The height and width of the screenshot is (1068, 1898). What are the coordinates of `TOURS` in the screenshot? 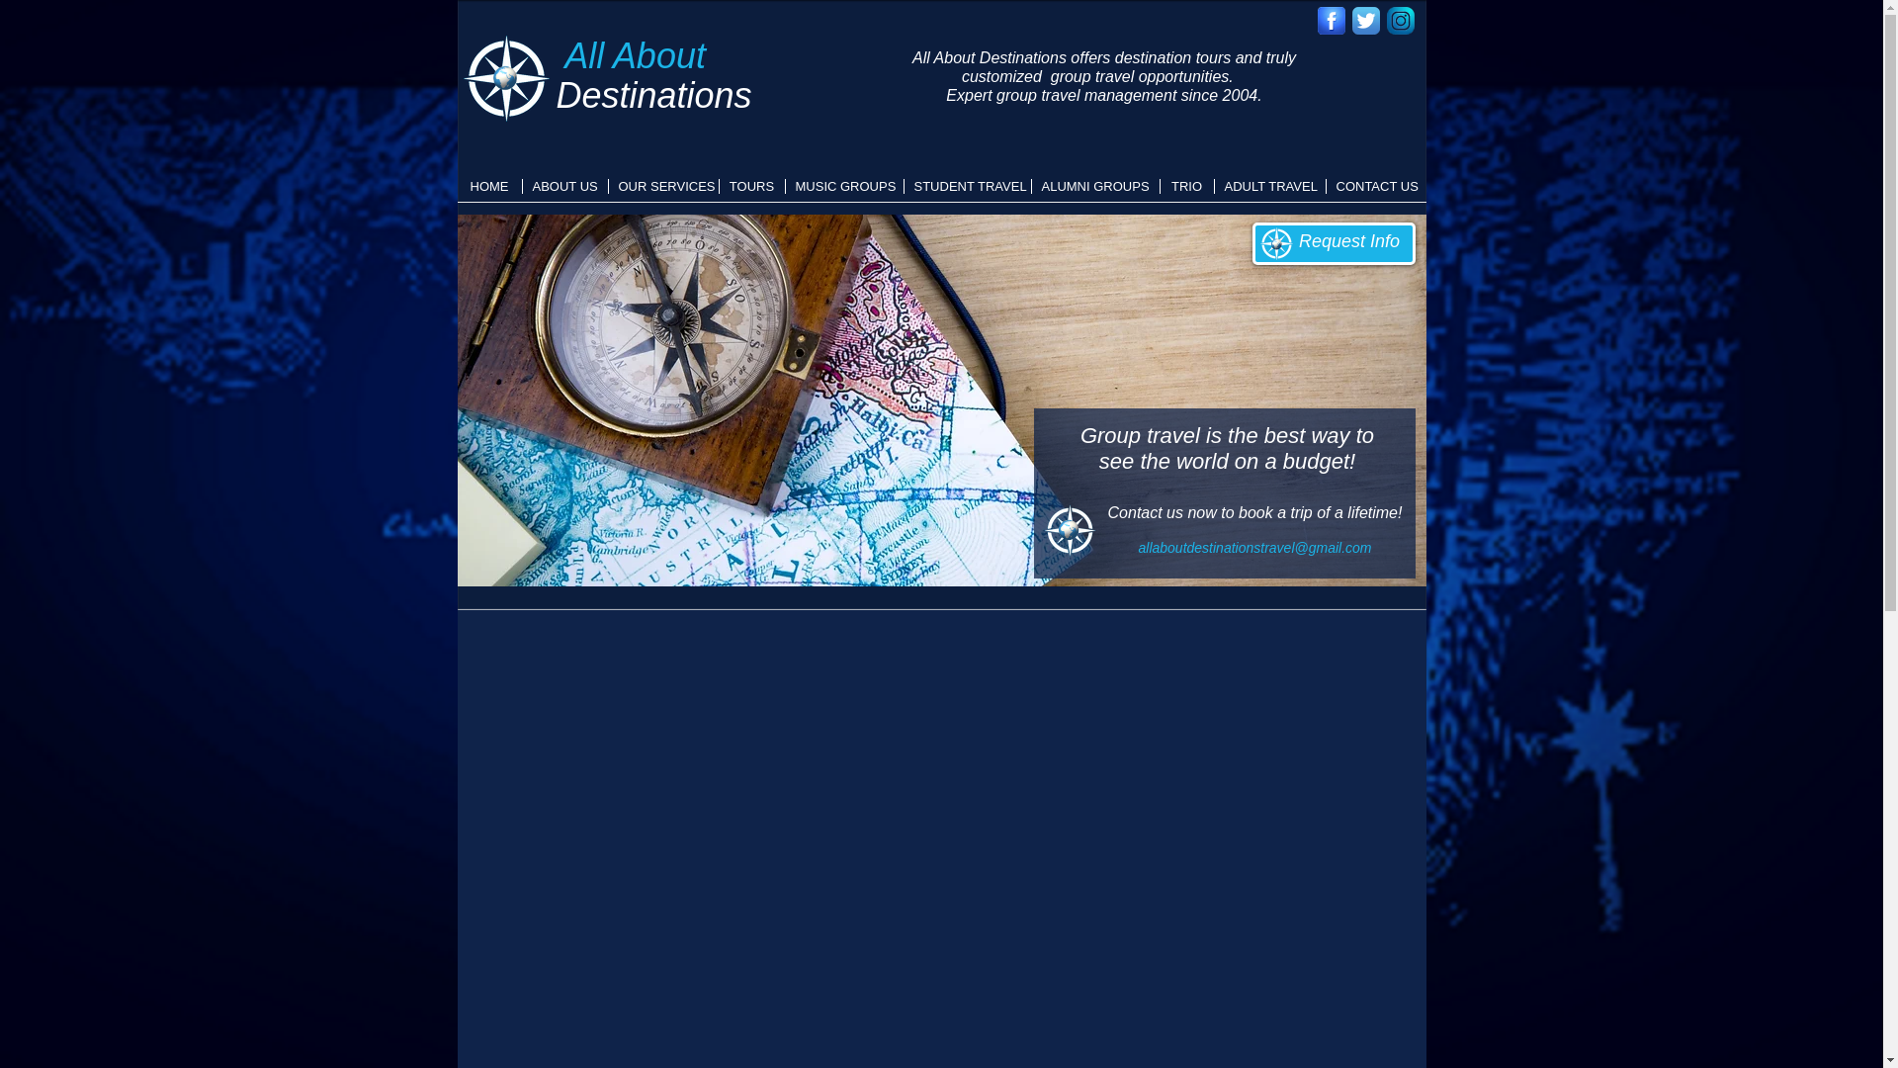 It's located at (751, 186).